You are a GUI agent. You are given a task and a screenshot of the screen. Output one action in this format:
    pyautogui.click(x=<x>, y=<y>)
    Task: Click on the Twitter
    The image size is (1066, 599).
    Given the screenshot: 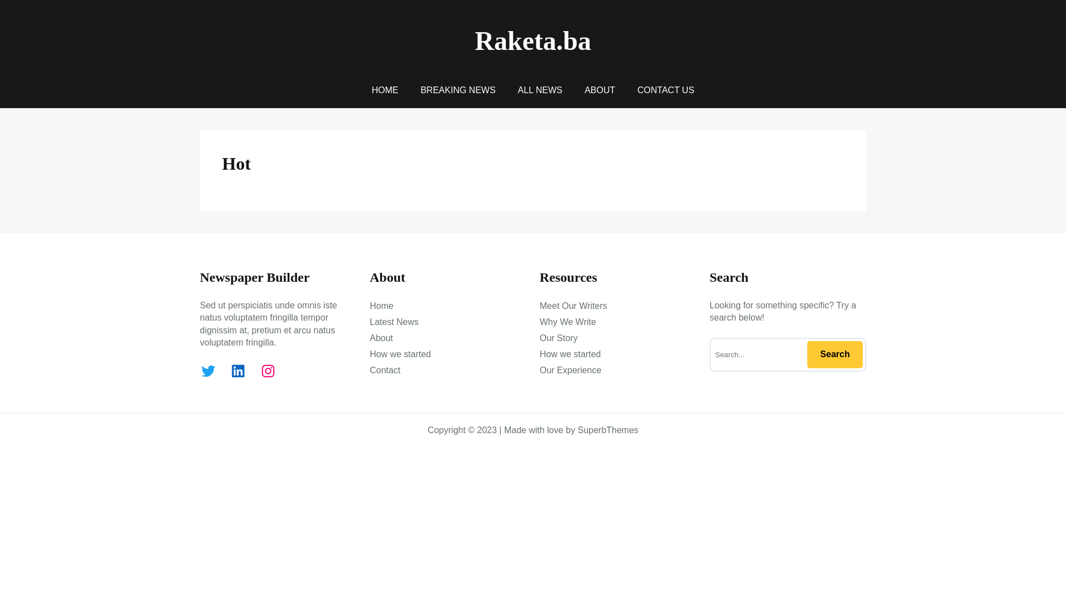 What is the action you would take?
    pyautogui.click(x=208, y=371)
    